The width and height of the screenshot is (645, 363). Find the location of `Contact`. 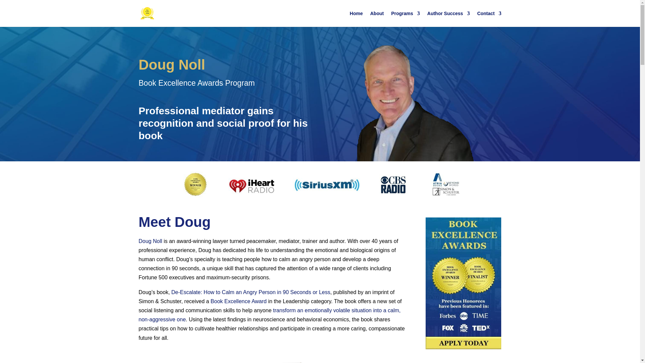

Contact is located at coordinates (489, 19).